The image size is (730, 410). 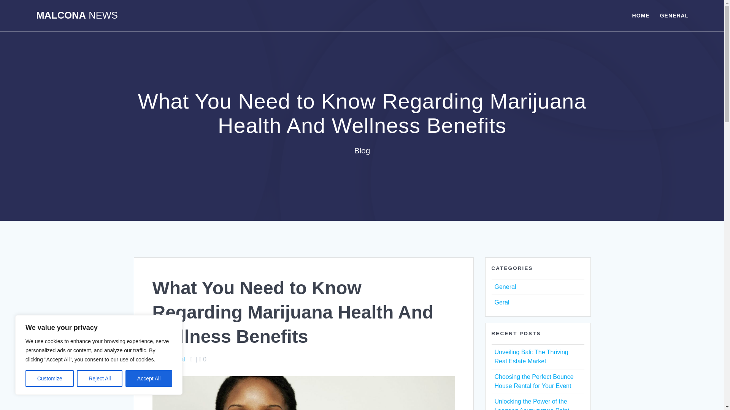 What do you see at coordinates (641, 15) in the screenshot?
I see `HOME` at bounding box center [641, 15].